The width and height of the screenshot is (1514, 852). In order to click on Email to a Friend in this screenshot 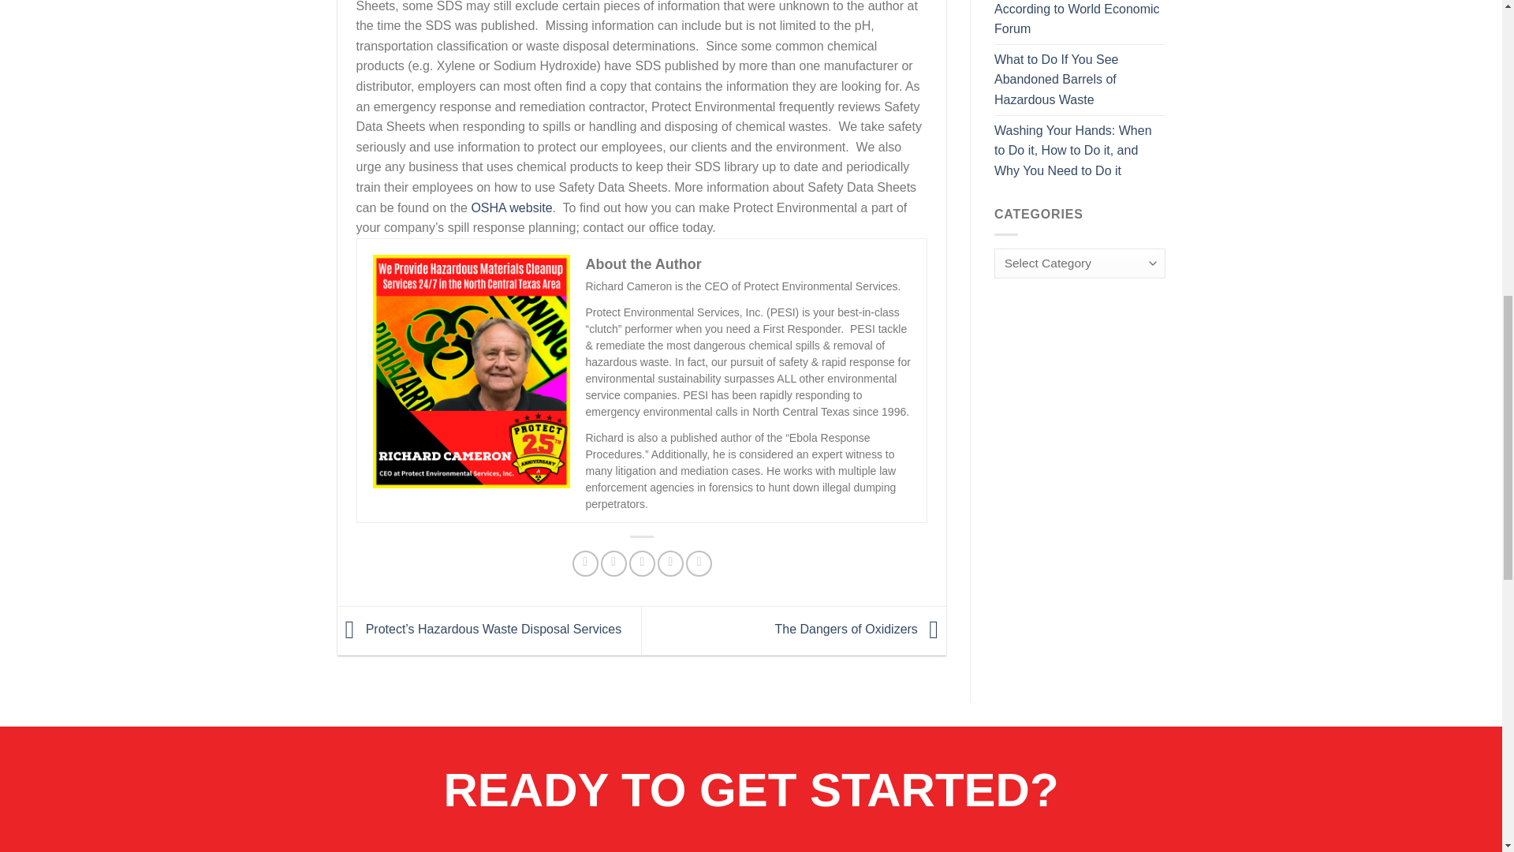, I will do `click(642, 563)`.